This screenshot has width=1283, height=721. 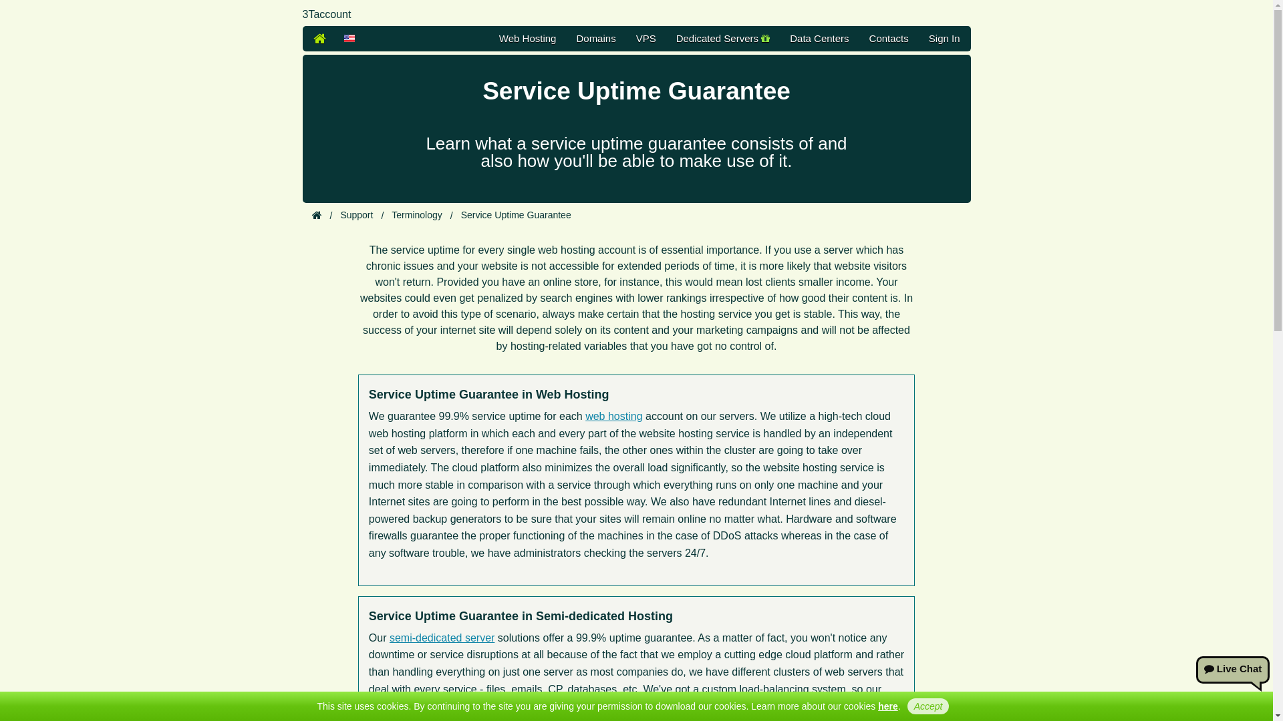 I want to click on Contacts, so click(x=889, y=39).